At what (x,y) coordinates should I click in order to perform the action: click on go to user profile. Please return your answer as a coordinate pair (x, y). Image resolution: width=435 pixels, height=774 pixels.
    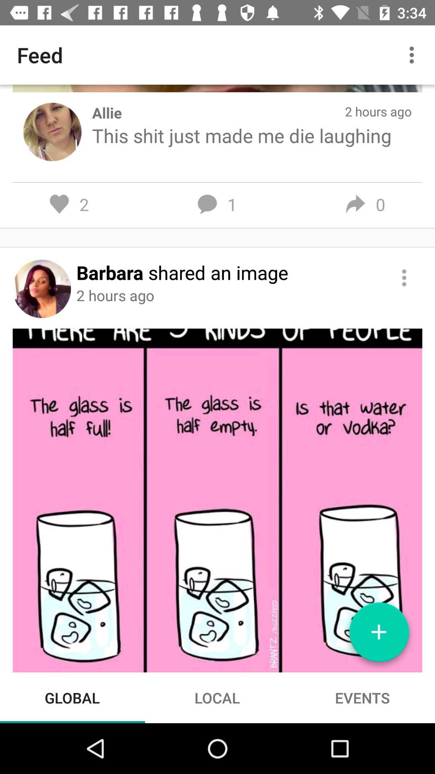
    Looking at the image, I should click on (42, 289).